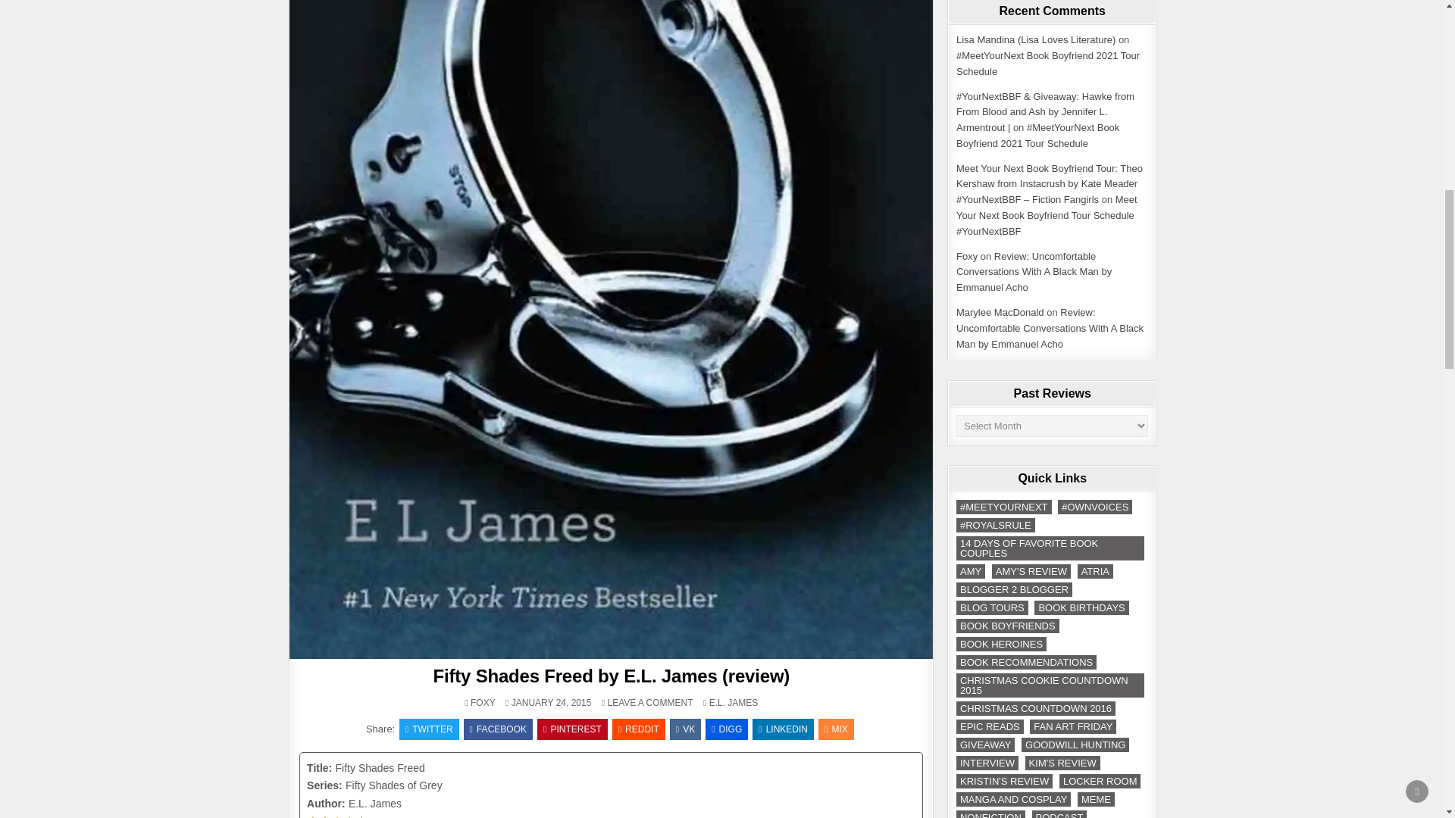 This screenshot has height=818, width=1455. Describe the element at coordinates (429, 729) in the screenshot. I see `TWITTER` at that location.